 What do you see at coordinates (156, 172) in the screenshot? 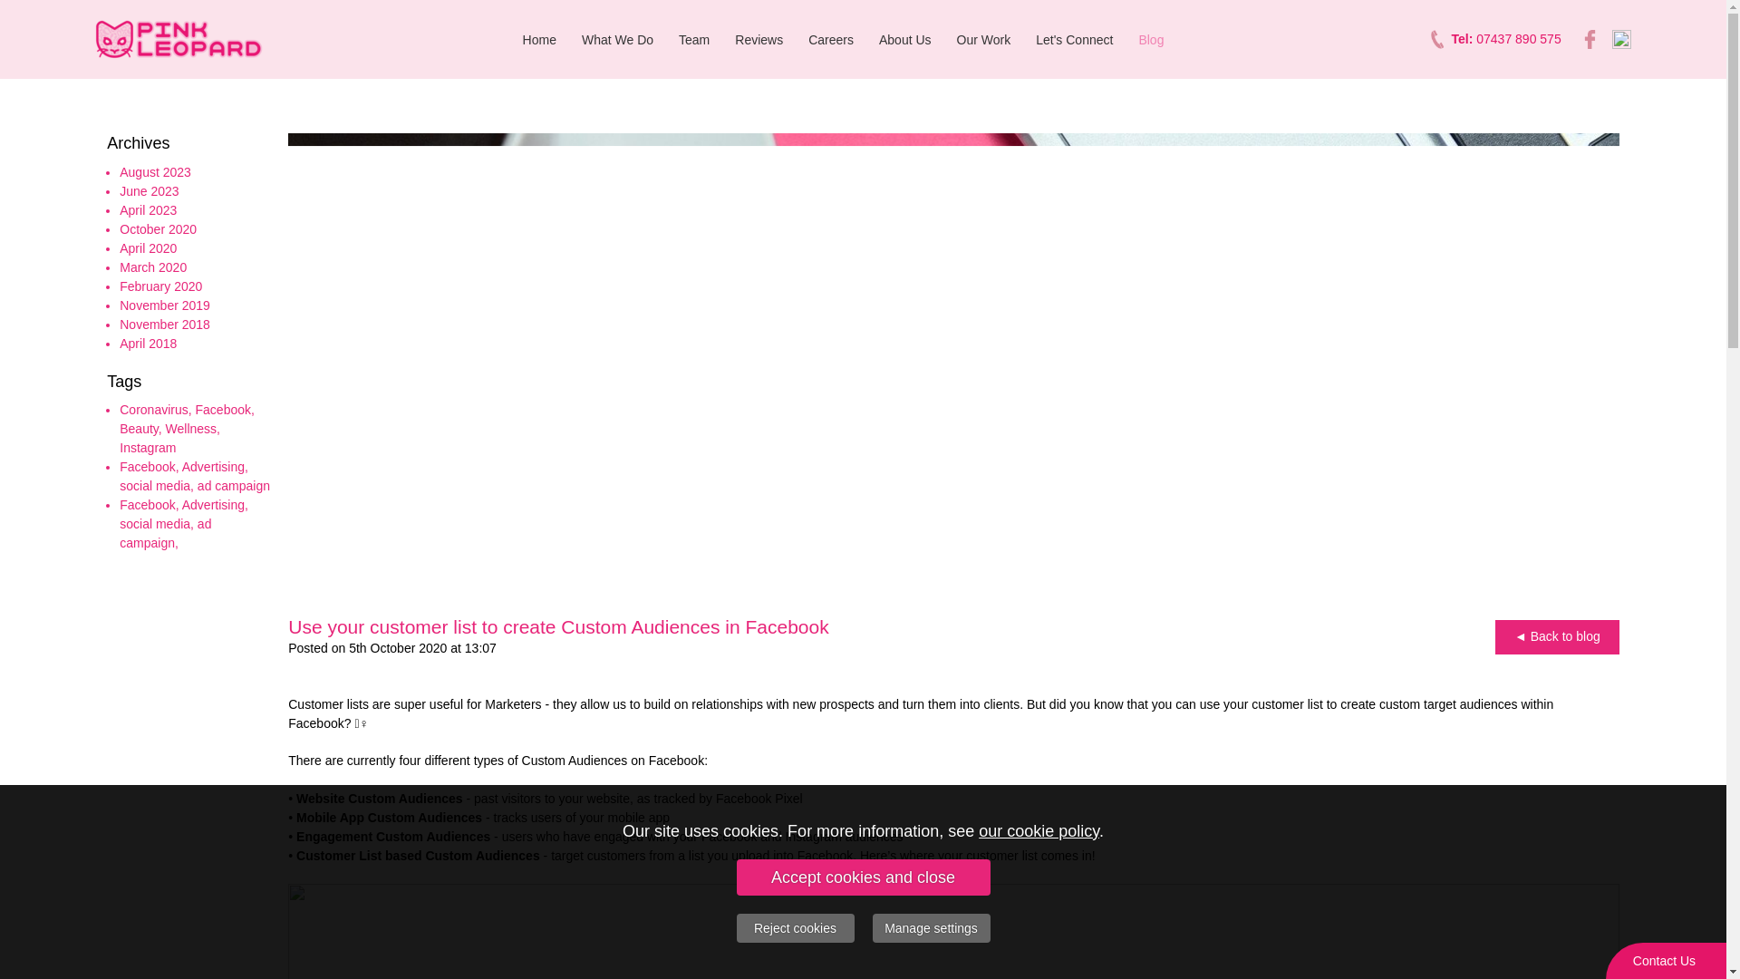
I see `August 2023` at bounding box center [156, 172].